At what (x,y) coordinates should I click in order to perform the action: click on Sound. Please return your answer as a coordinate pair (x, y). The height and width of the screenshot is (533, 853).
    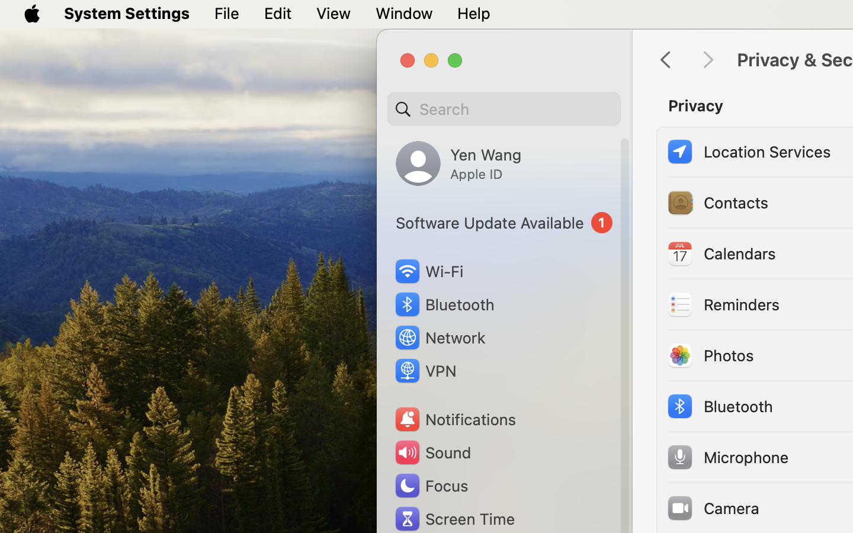
    Looking at the image, I should click on (432, 452).